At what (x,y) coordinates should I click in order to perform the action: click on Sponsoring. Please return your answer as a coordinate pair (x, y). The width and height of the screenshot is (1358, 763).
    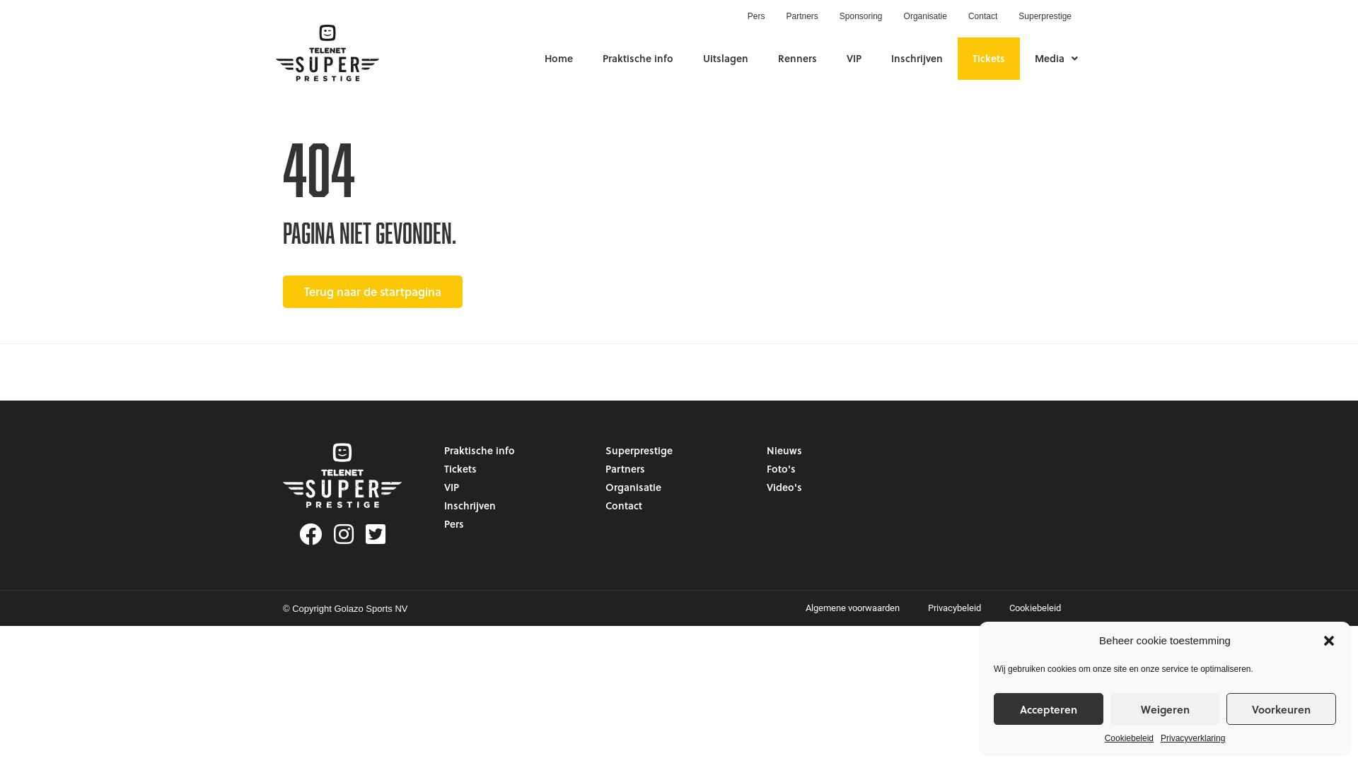
    Looking at the image, I should click on (861, 16).